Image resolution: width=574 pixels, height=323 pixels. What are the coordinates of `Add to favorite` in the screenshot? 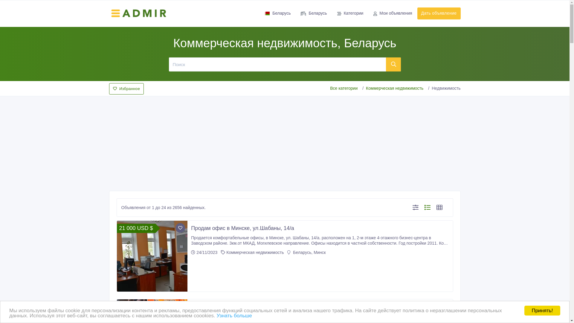 It's located at (180, 307).